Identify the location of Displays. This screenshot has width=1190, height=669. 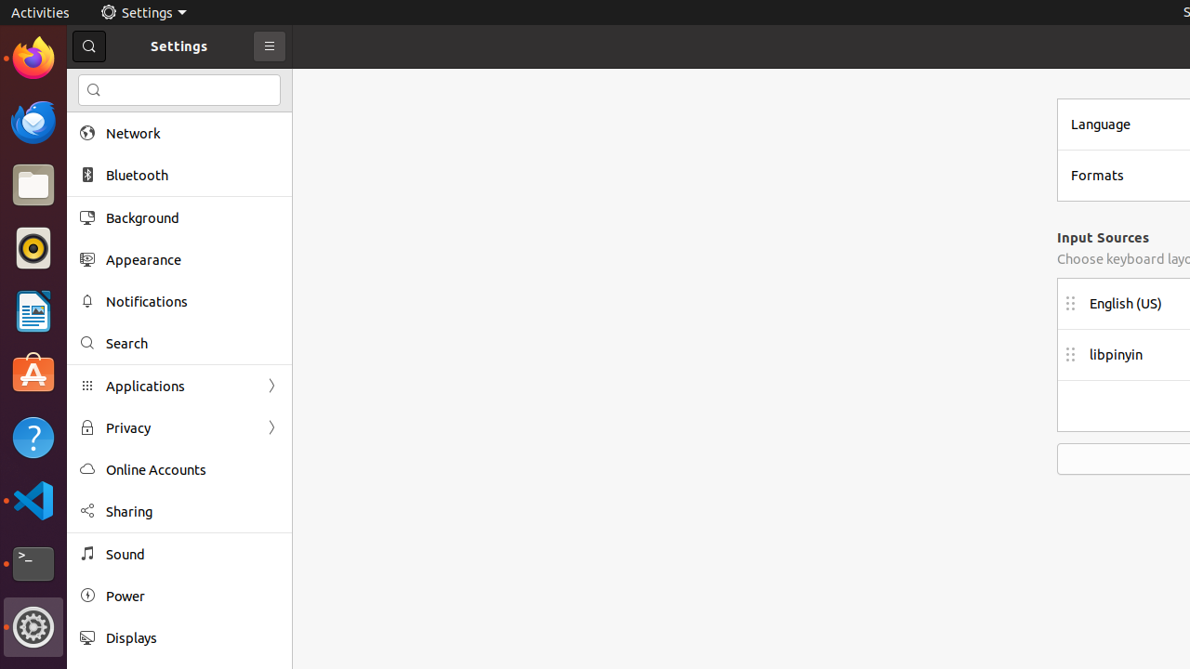
(192, 637).